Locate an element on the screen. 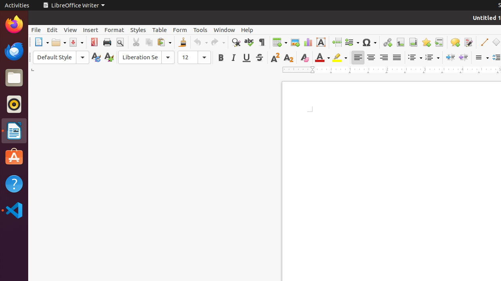  Files is located at coordinates (14, 78).